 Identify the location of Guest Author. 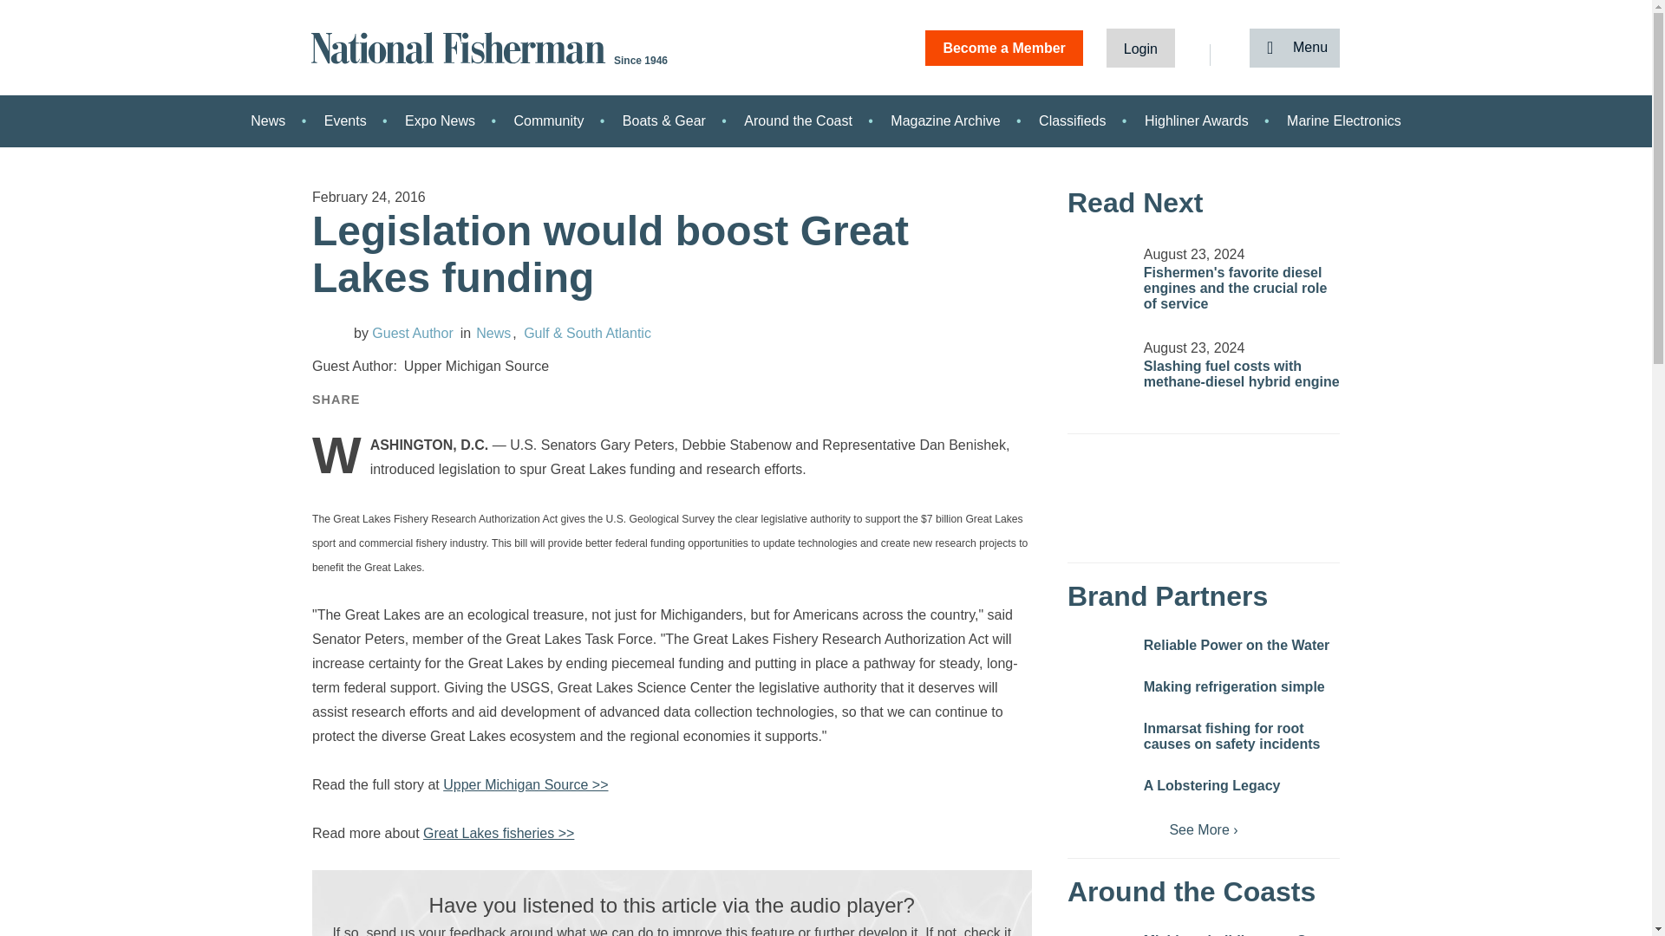
(330, 332).